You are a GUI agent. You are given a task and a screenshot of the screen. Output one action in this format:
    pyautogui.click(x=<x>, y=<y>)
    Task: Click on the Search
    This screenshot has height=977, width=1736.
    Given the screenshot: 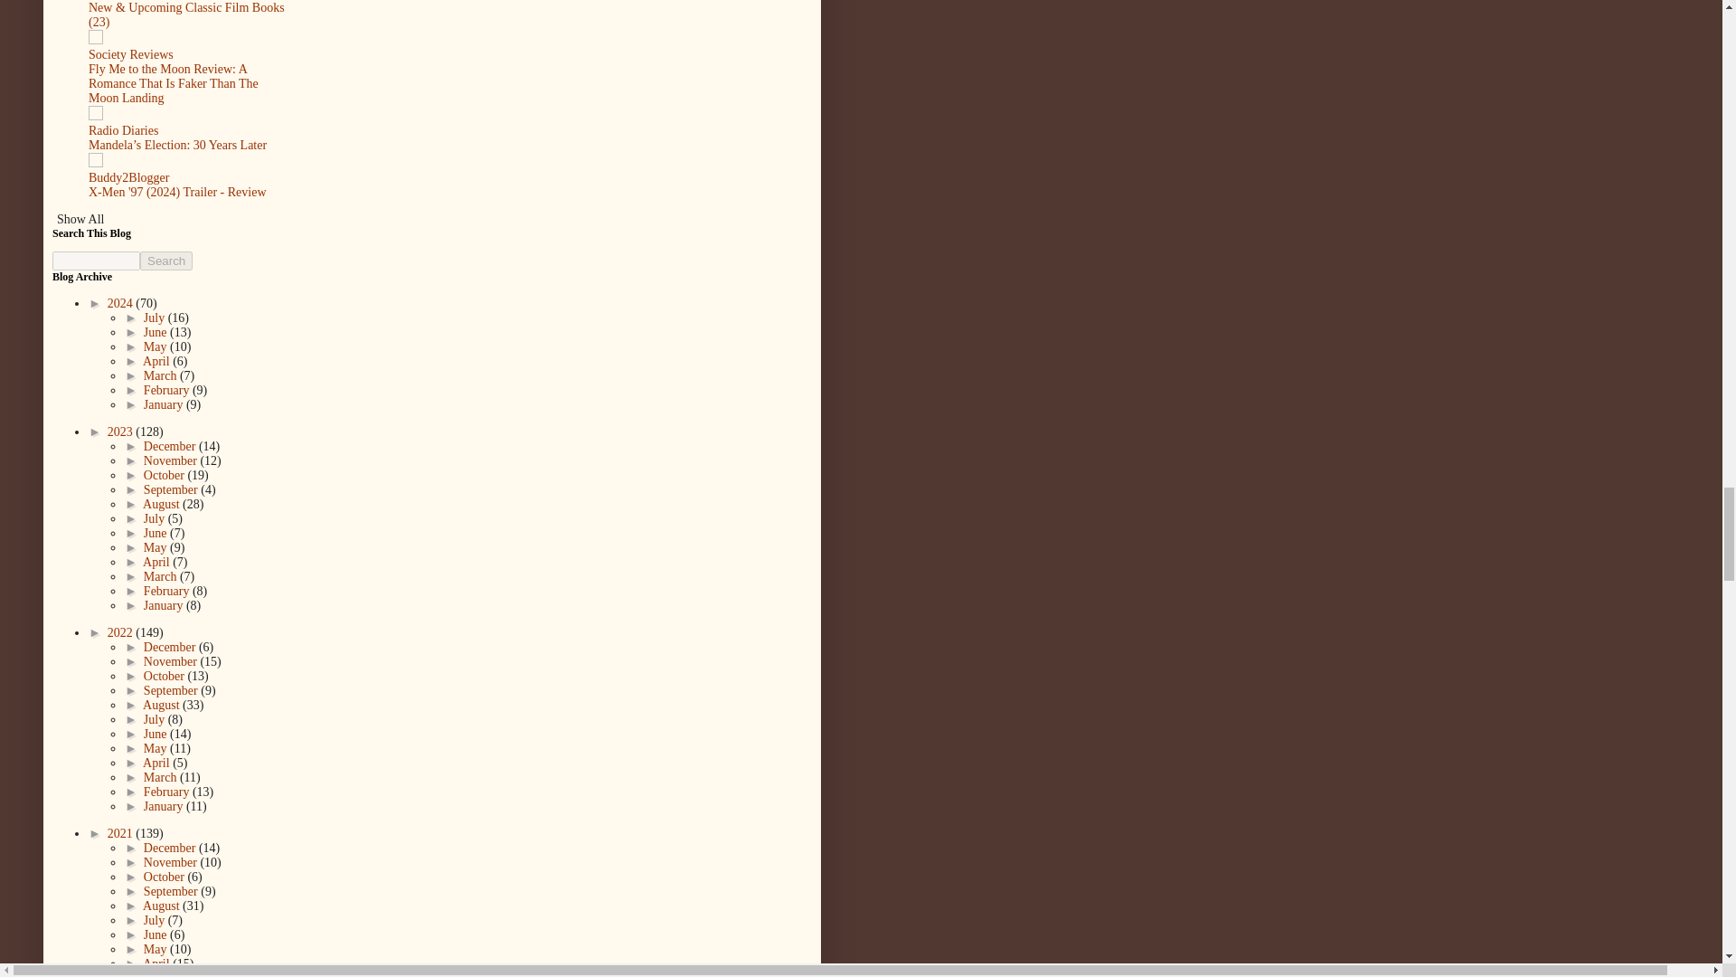 What is the action you would take?
    pyautogui.click(x=166, y=261)
    